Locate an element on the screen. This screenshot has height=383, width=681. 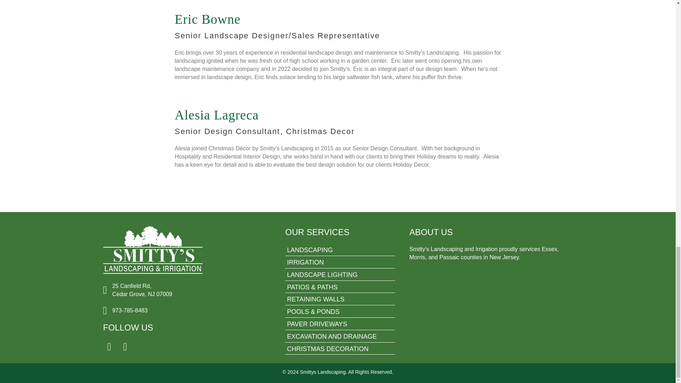
EXCAVATION AND DRAINAGE is located at coordinates (340, 337).